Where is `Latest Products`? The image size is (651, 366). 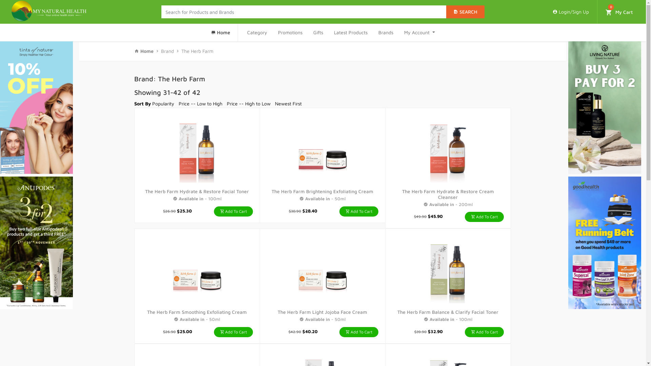 Latest Products is located at coordinates (351, 33).